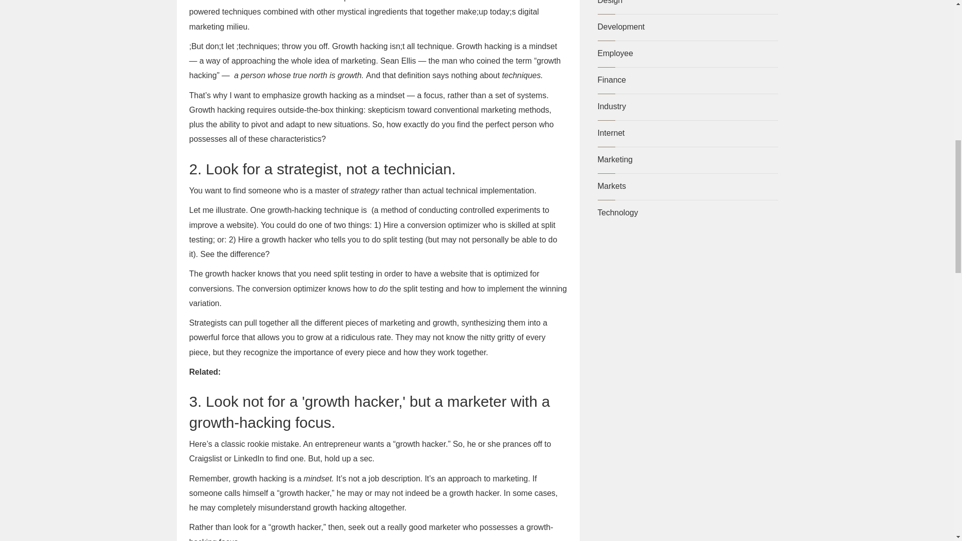 The width and height of the screenshot is (962, 541). I want to click on Finance, so click(611, 80).